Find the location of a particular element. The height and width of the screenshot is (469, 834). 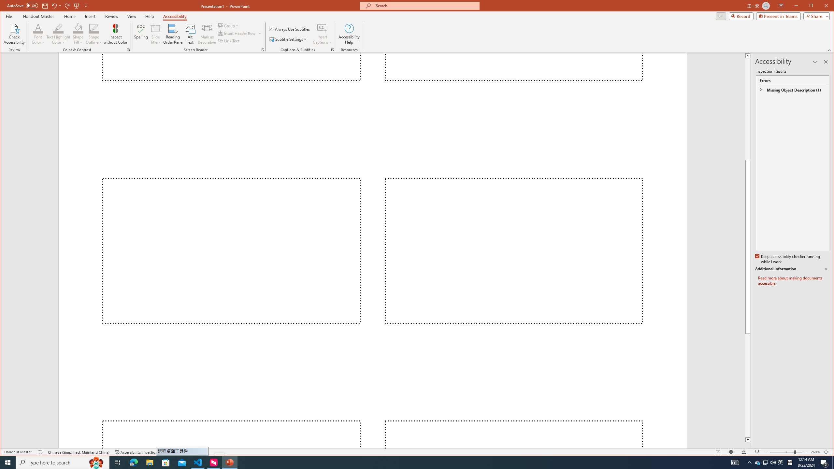

Q2790: 100% is located at coordinates (240, 33).